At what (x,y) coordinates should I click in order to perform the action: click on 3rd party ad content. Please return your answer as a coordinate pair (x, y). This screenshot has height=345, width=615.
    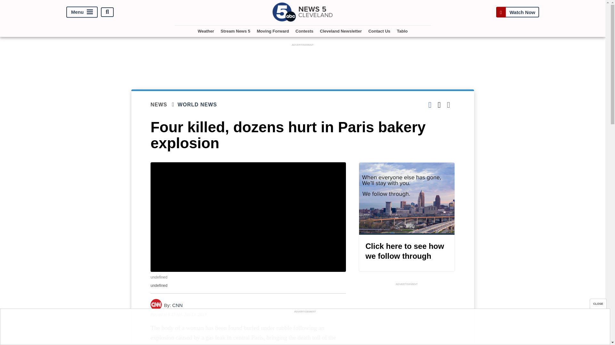
    Looking at the image, I should click on (407, 316).